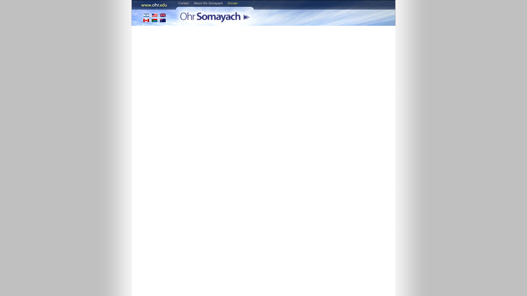 The height and width of the screenshot is (296, 527). What do you see at coordinates (208, 3) in the screenshot?
I see `About Ohr Somayach` at bounding box center [208, 3].